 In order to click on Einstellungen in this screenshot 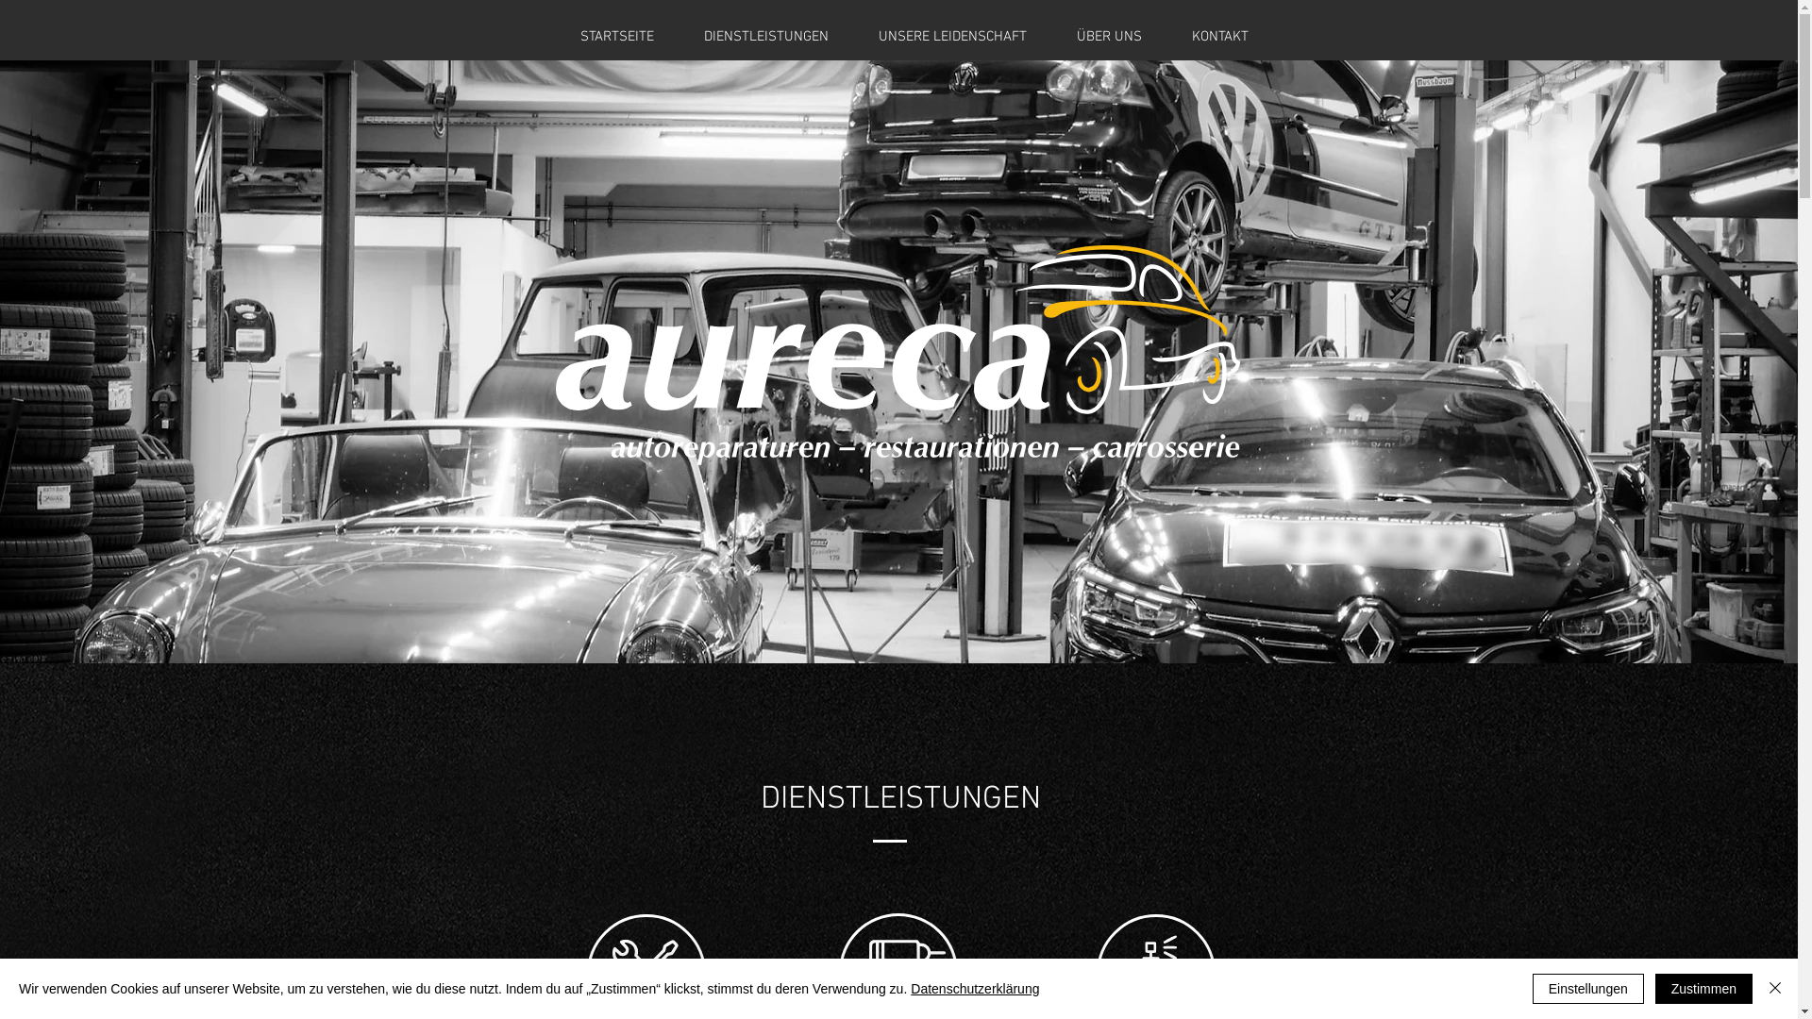, I will do `click(1588, 989)`.